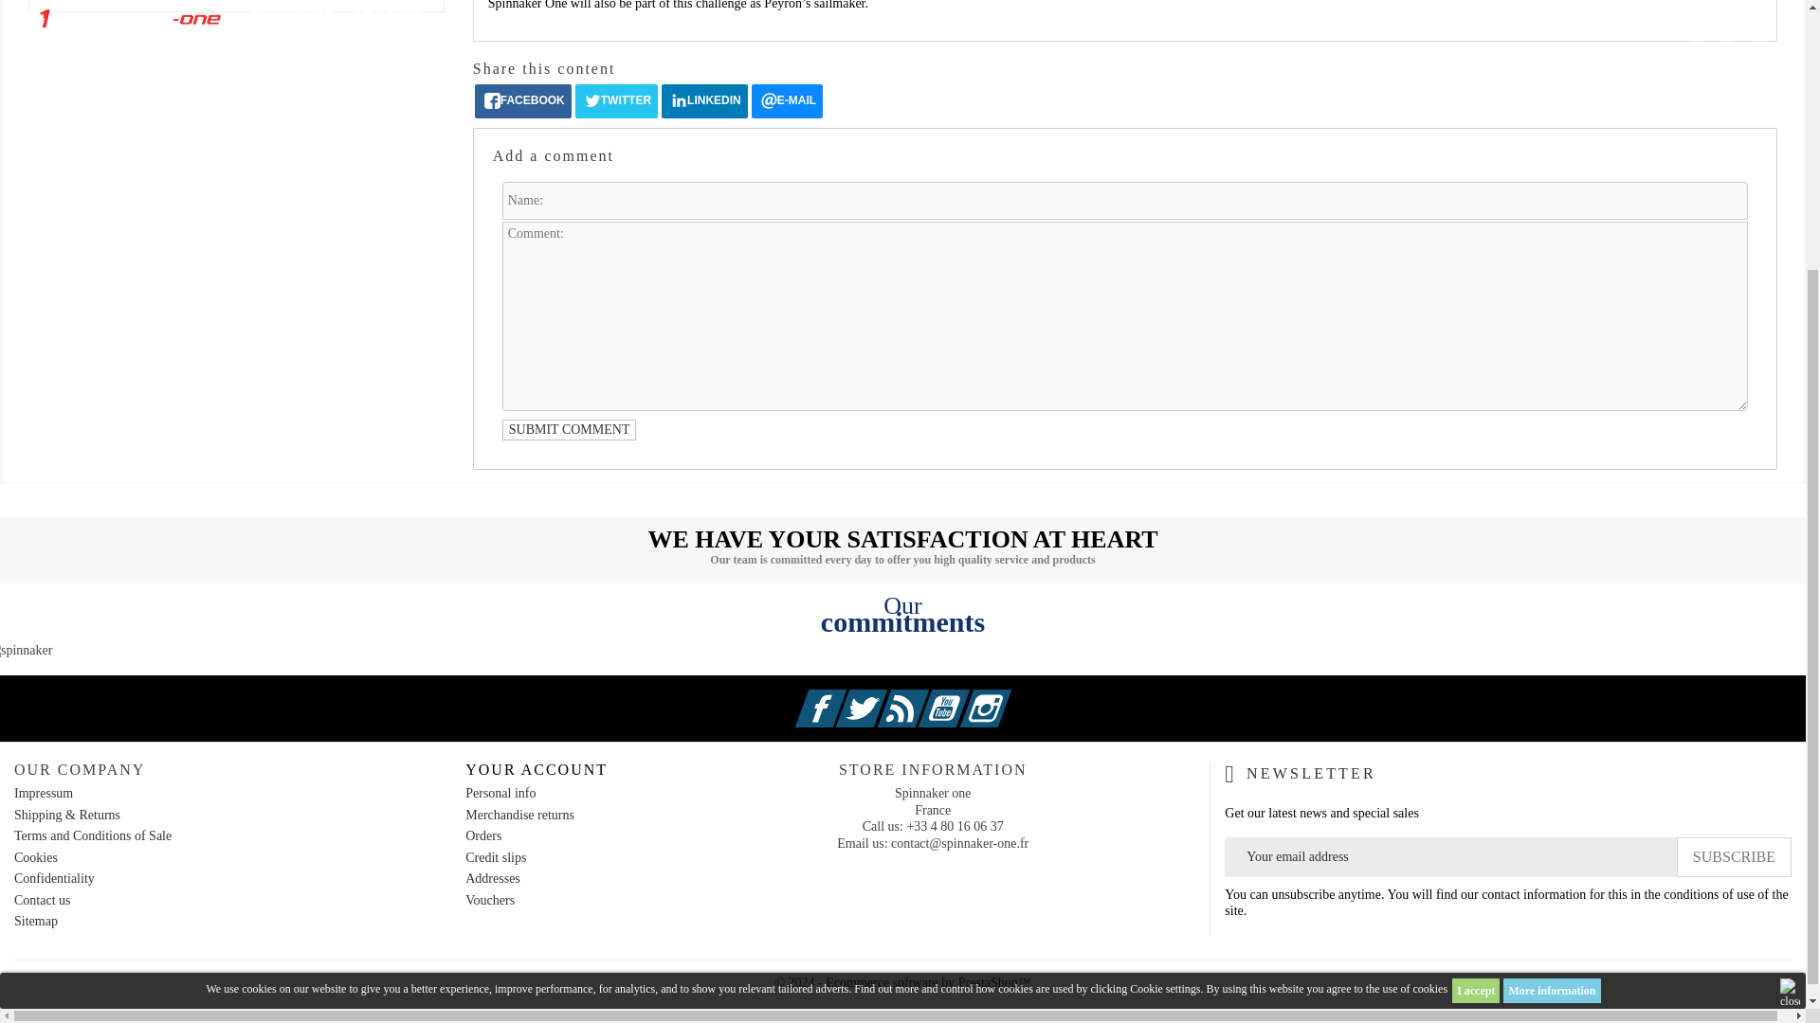  Describe the element at coordinates (1733, 856) in the screenshot. I see `Subscribe` at that location.